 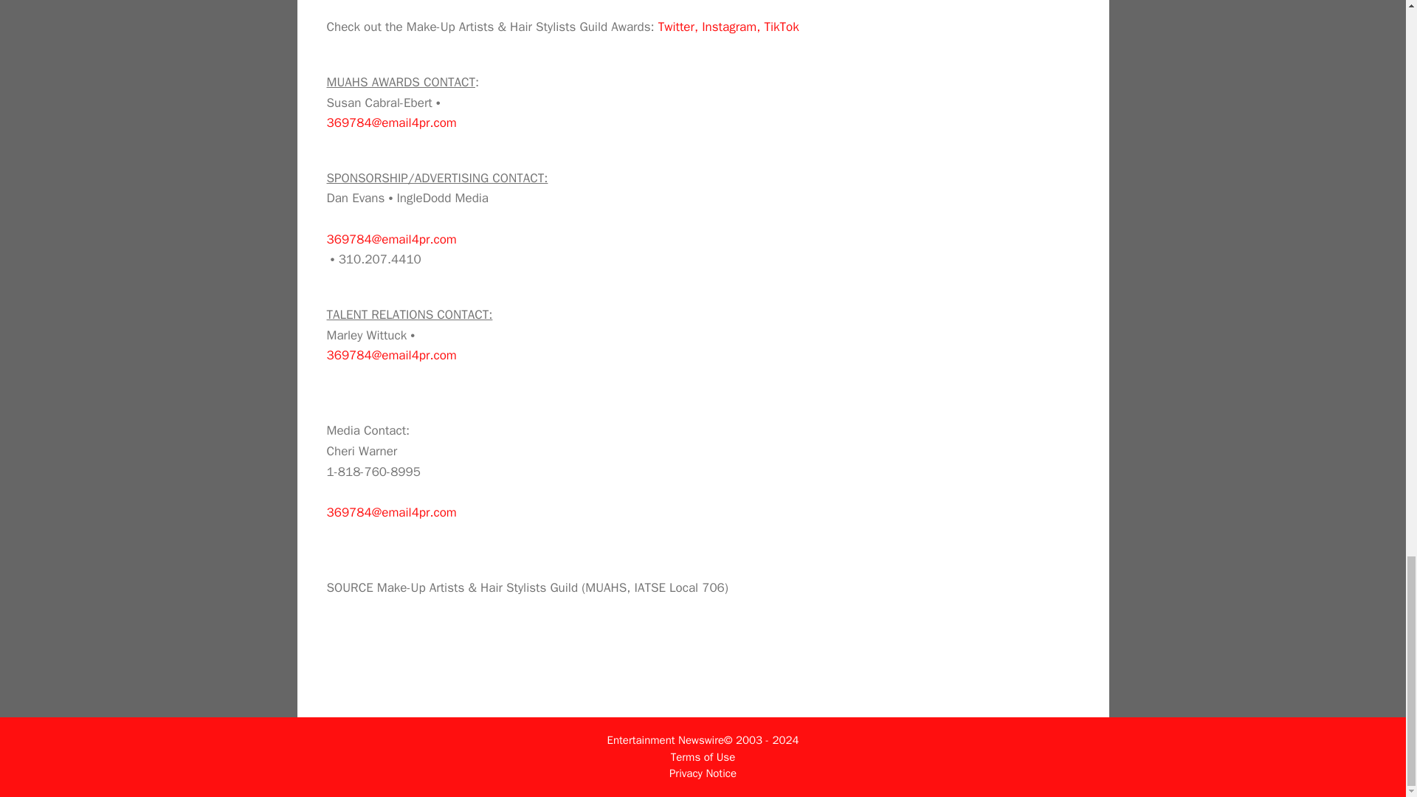 What do you see at coordinates (678, 27) in the screenshot?
I see `Twitter,` at bounding box center [678, 27].